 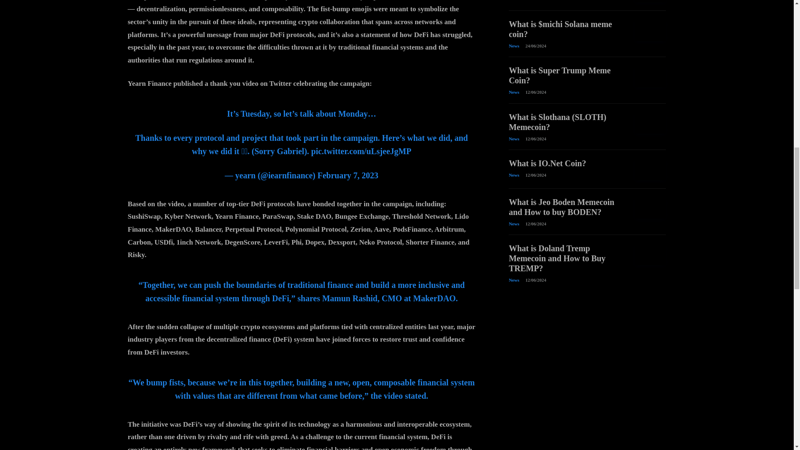 What do you see at coordinates (650, 1) in the screenshot?
I see `What is PeiPei ETH memecoin?` at bounding box center [650, 1].